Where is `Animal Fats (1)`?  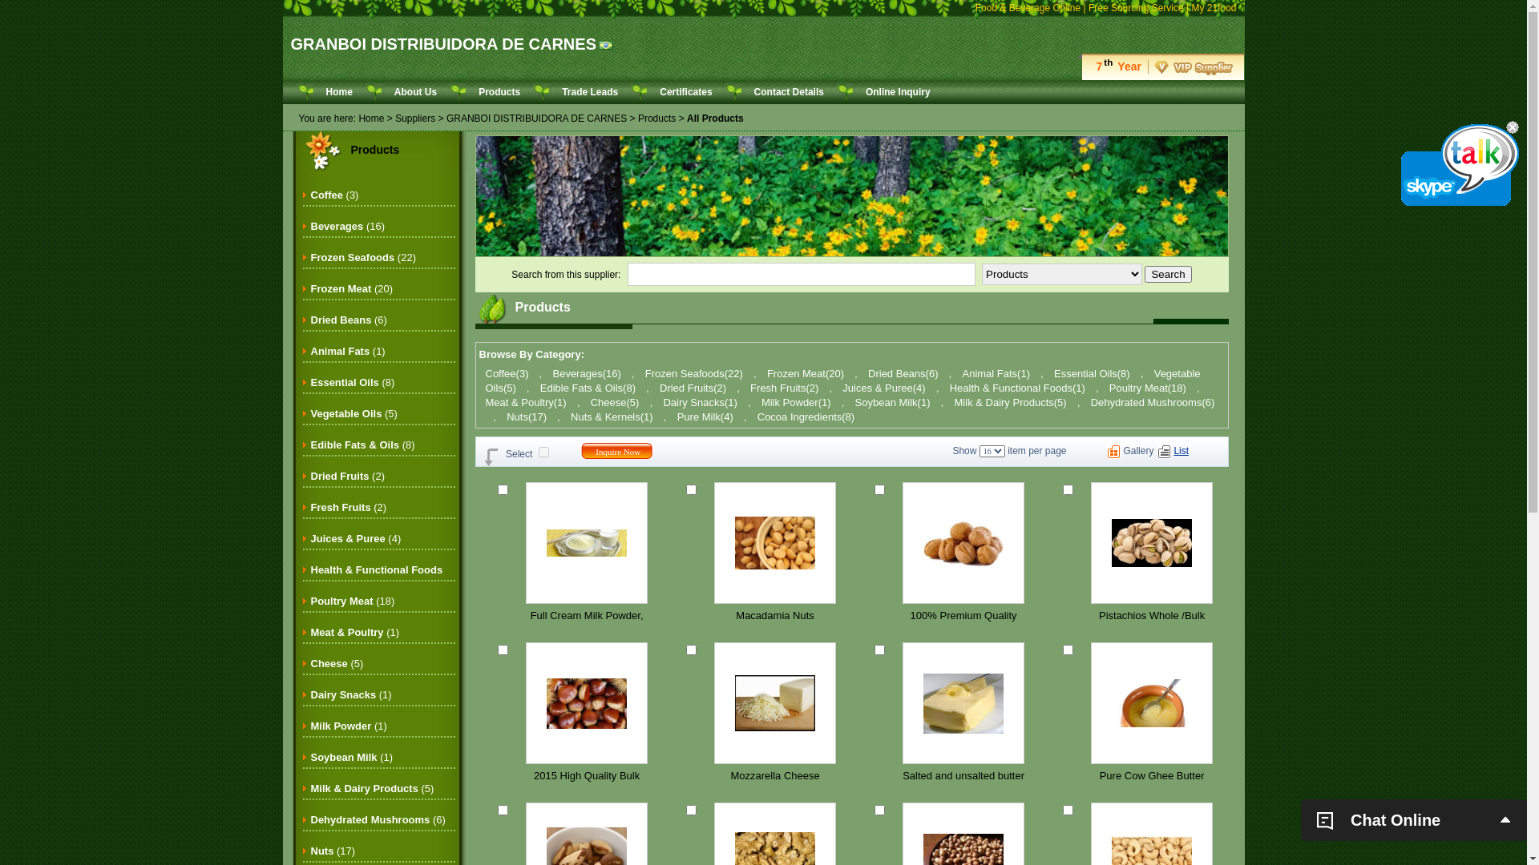
Animal Fats (1) is located at coordinates (348, 351).